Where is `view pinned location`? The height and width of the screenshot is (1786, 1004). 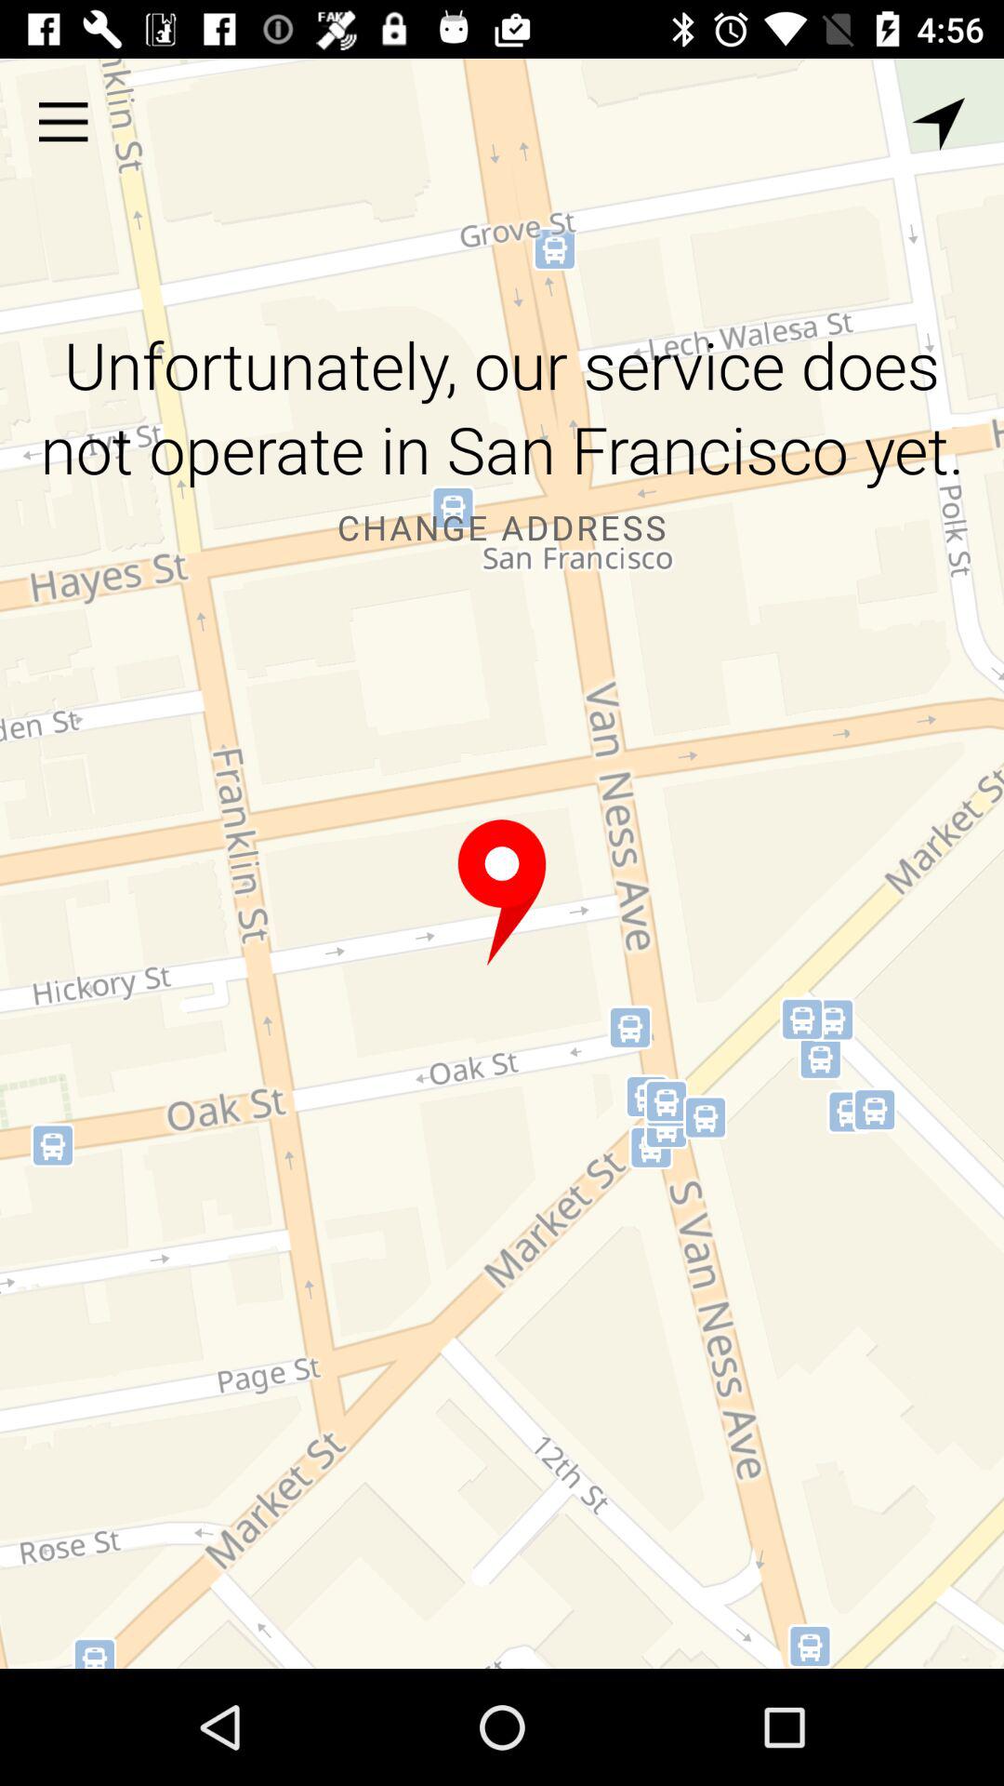 view pinned location is located at coordinates (502, 893).